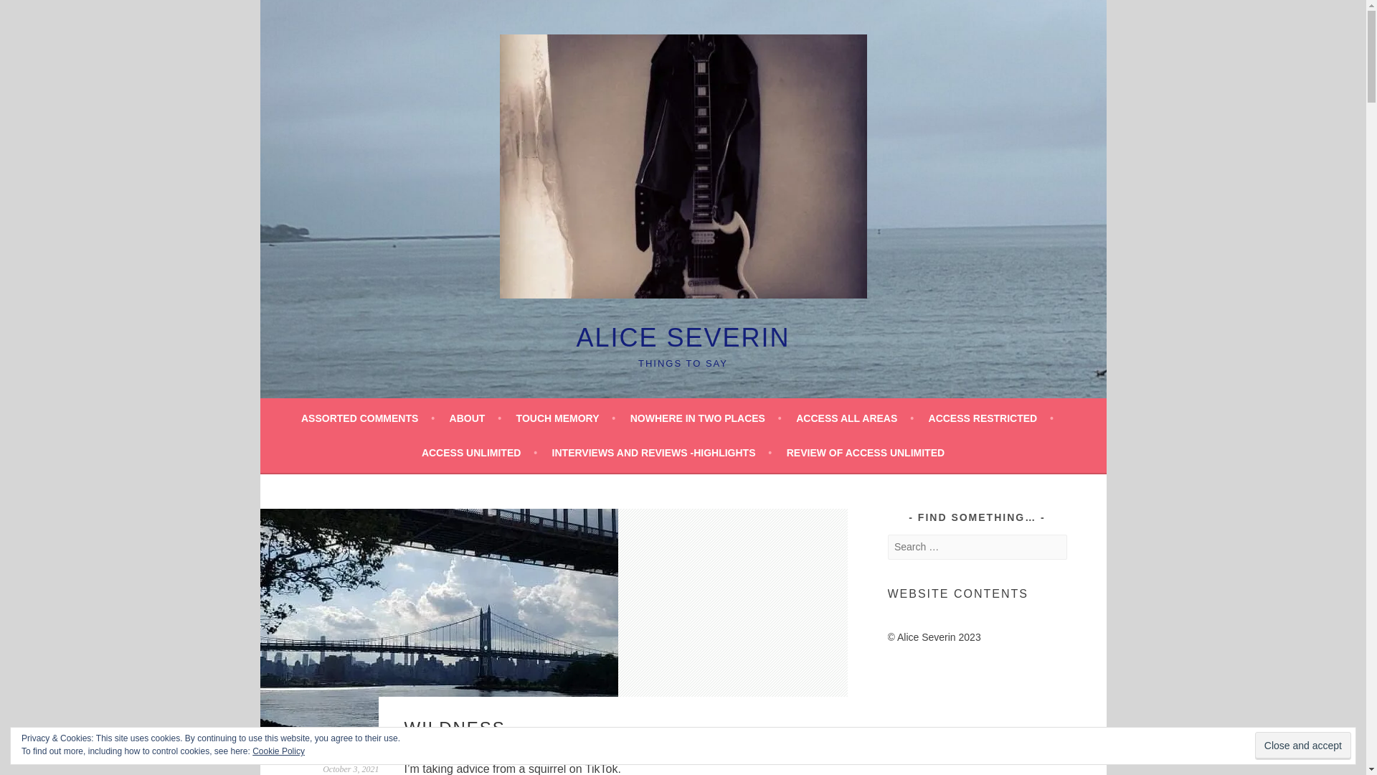 This screenshot has height=775, width=1377. Describe the element at coordinates (476, 418) in the screenshot. I see `ABOUT` at that location.